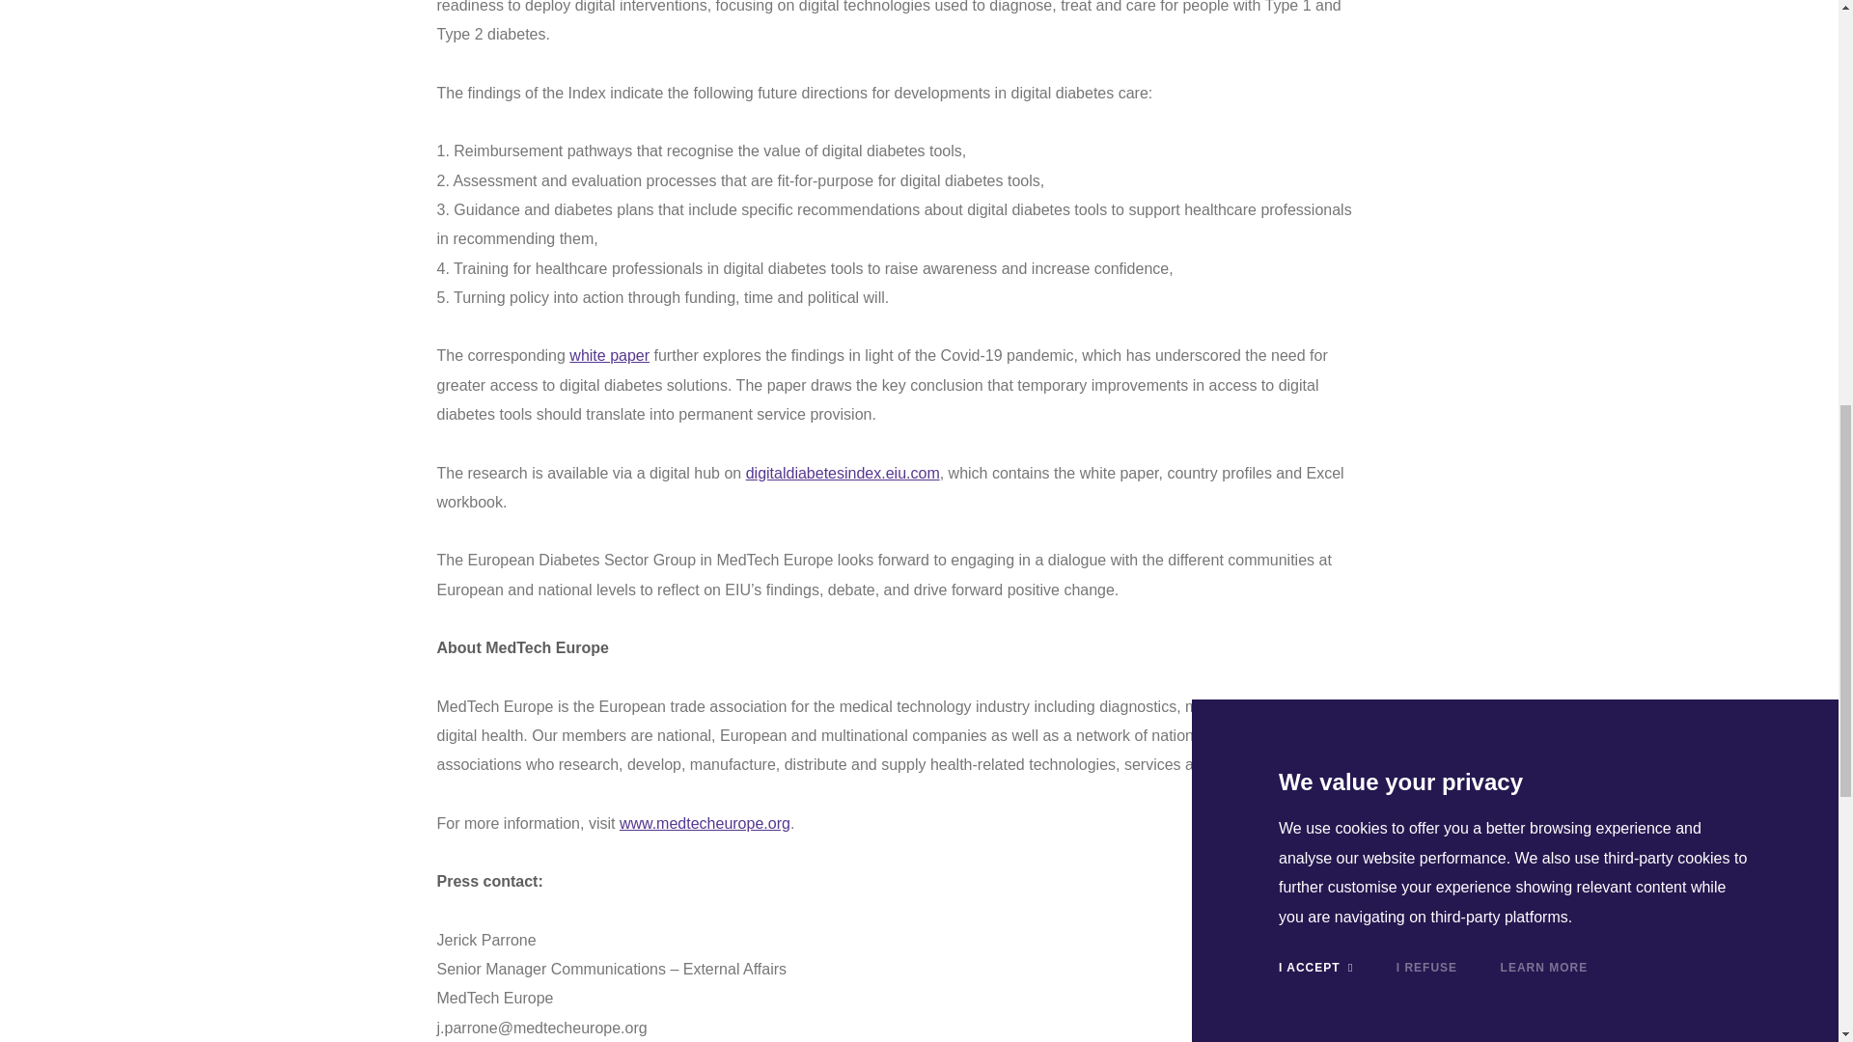  What do you see at coordinates (1531, 990) in the screenshot?
I see `Share on Linkedin` at bounding box center [1531, 990].